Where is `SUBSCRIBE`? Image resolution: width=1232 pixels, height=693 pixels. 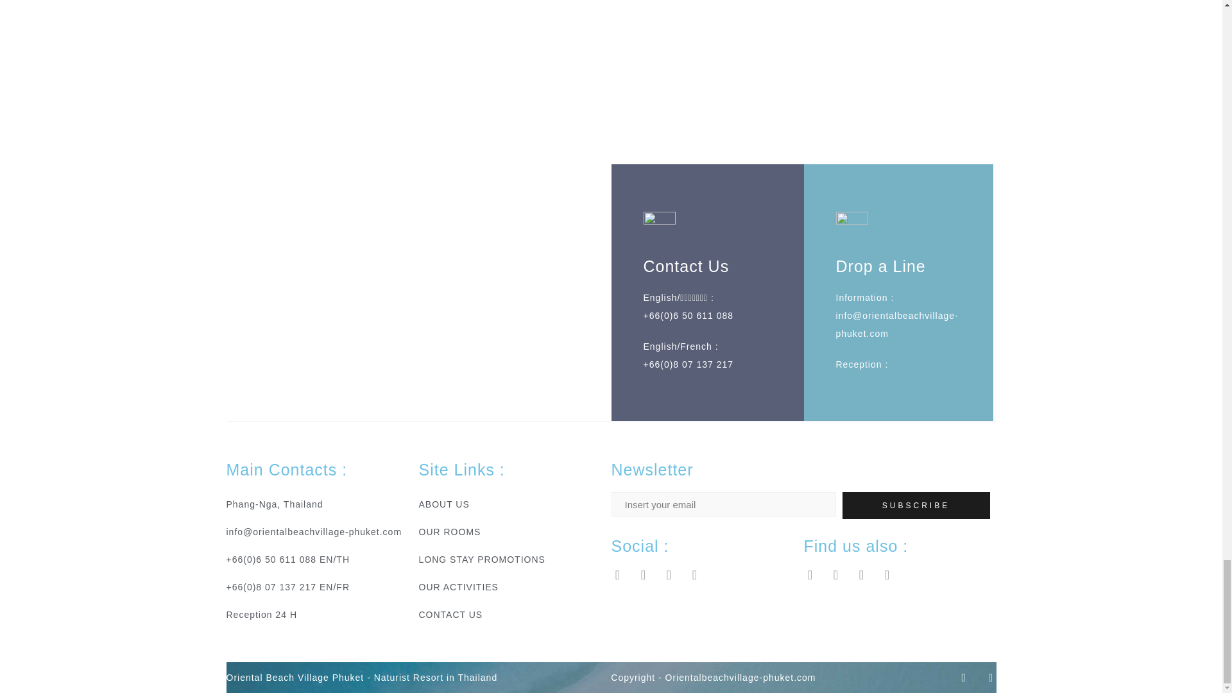 SUBSCRIBE is located at coordinates (915, 505).